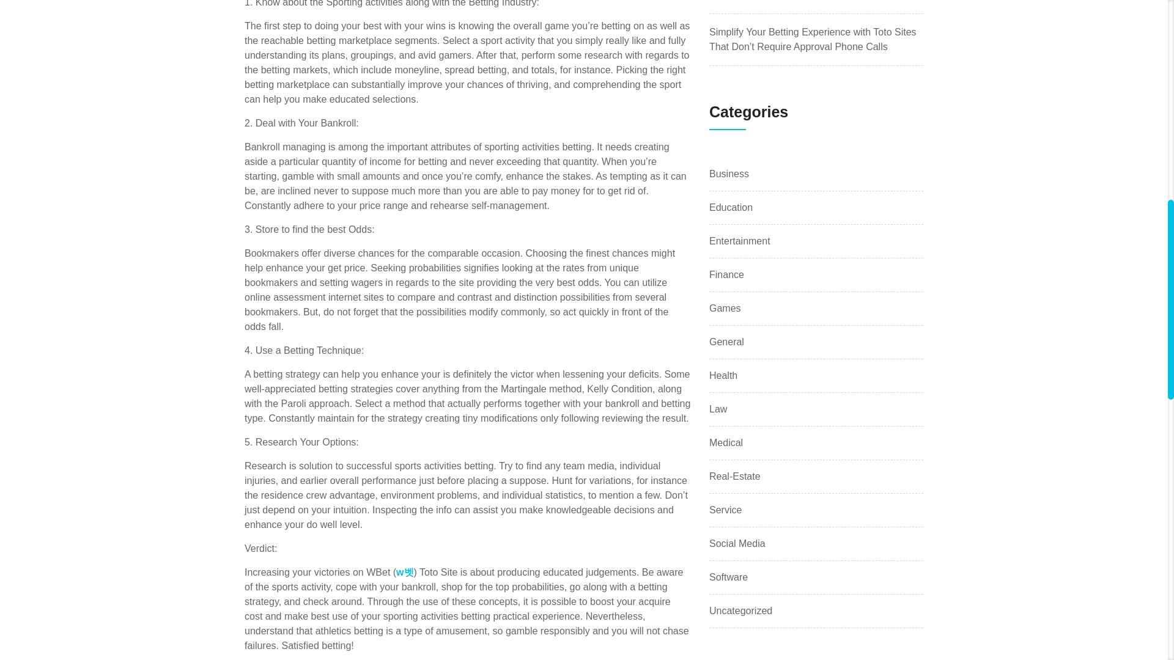  What do you see at coordinates (739, 241) in the screenshot?
I see `Entertainment` at bounding box center [739, 241].